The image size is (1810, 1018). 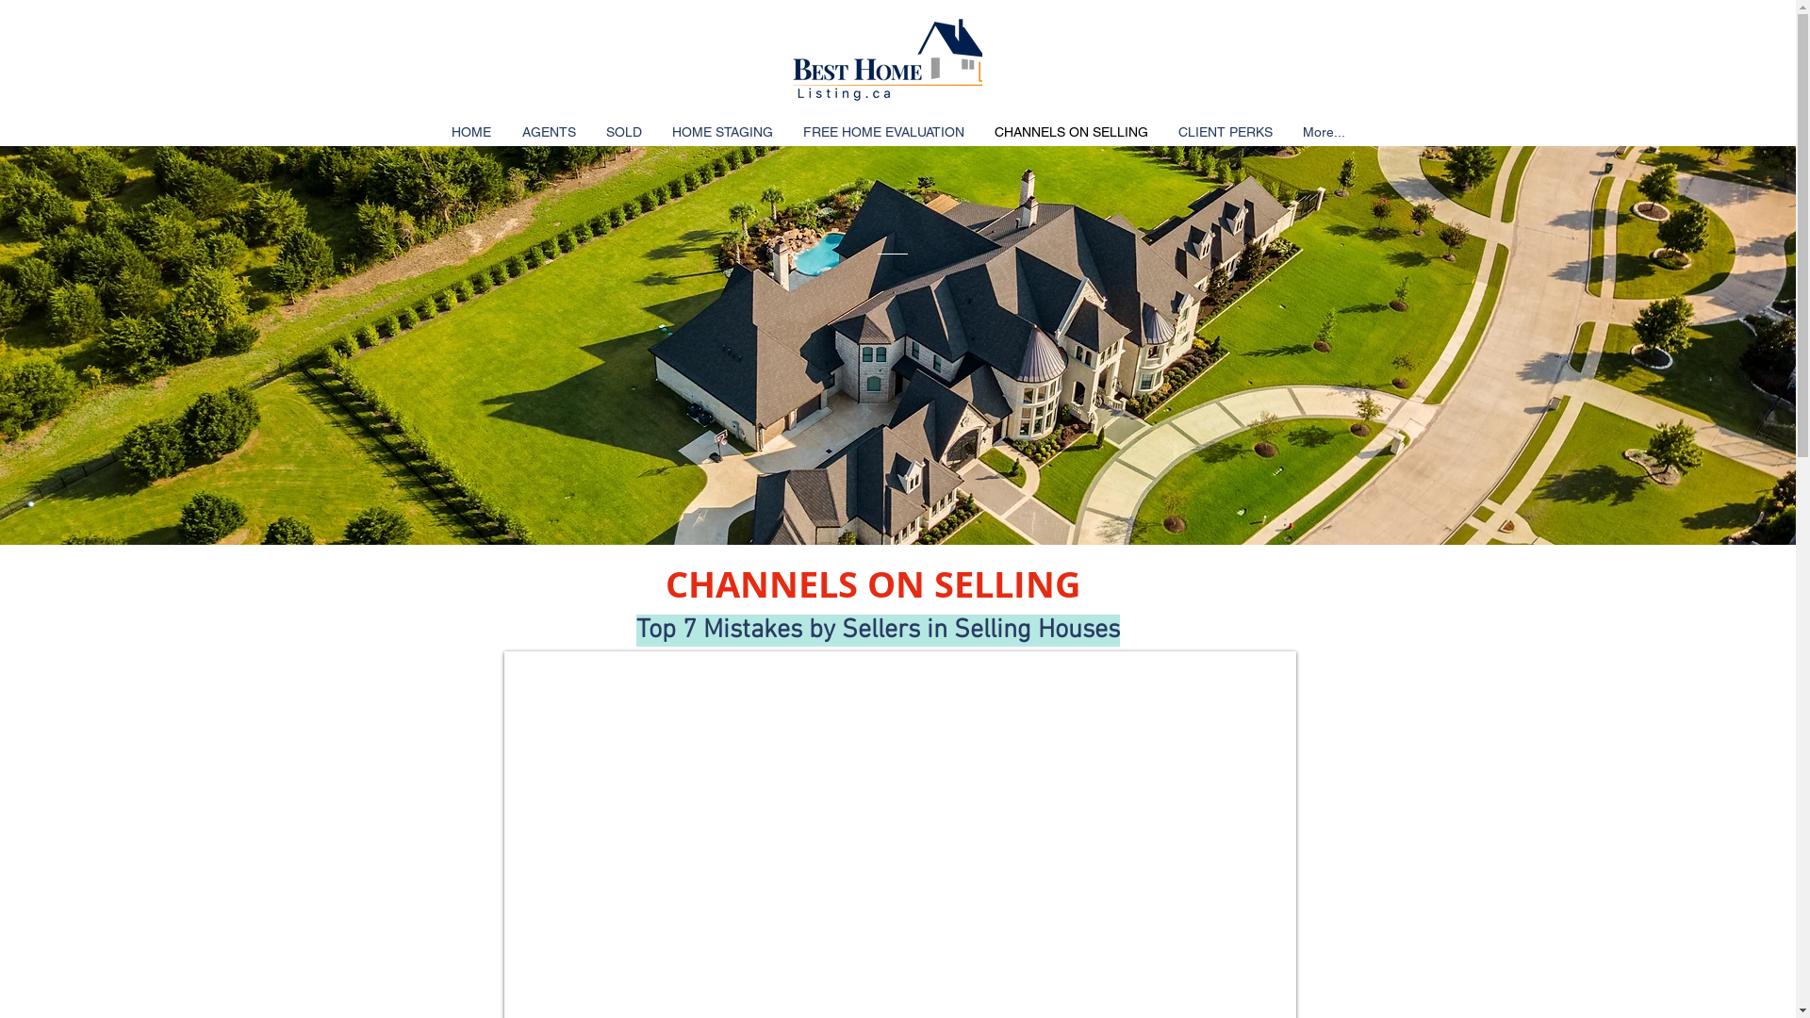 I want to click on AGENTS, so click(x=549, y=132).